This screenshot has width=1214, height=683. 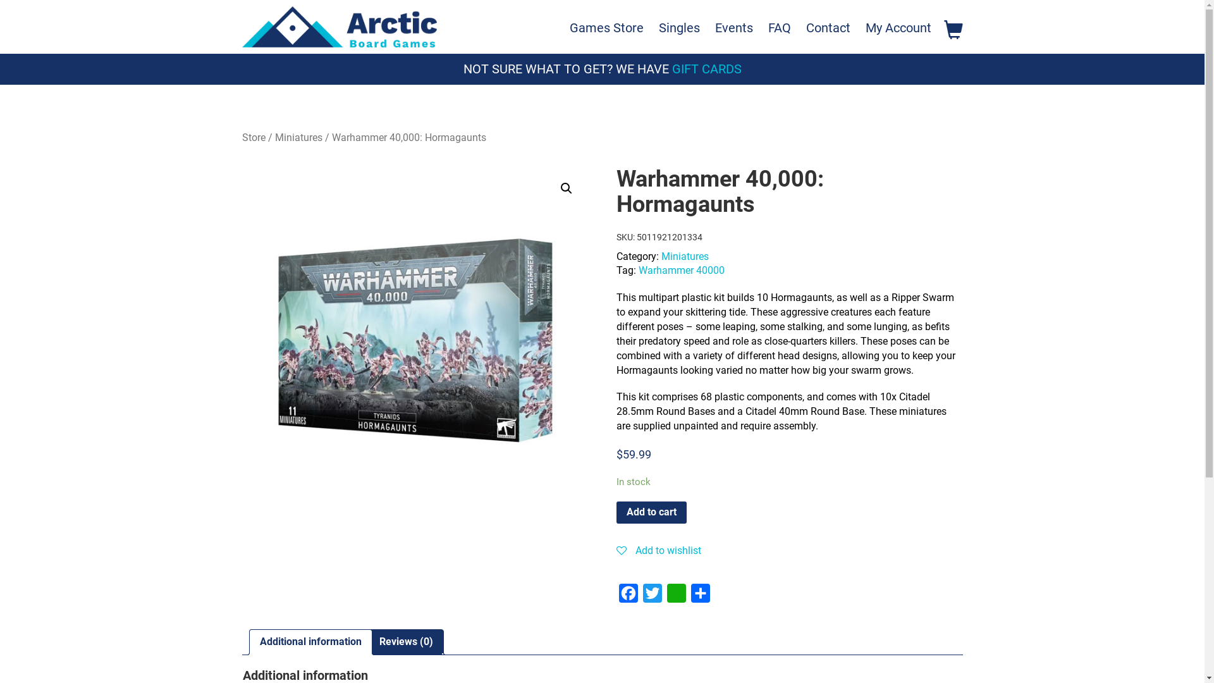 I want to click on Warhammer 40000, so click(x=682, y=271).